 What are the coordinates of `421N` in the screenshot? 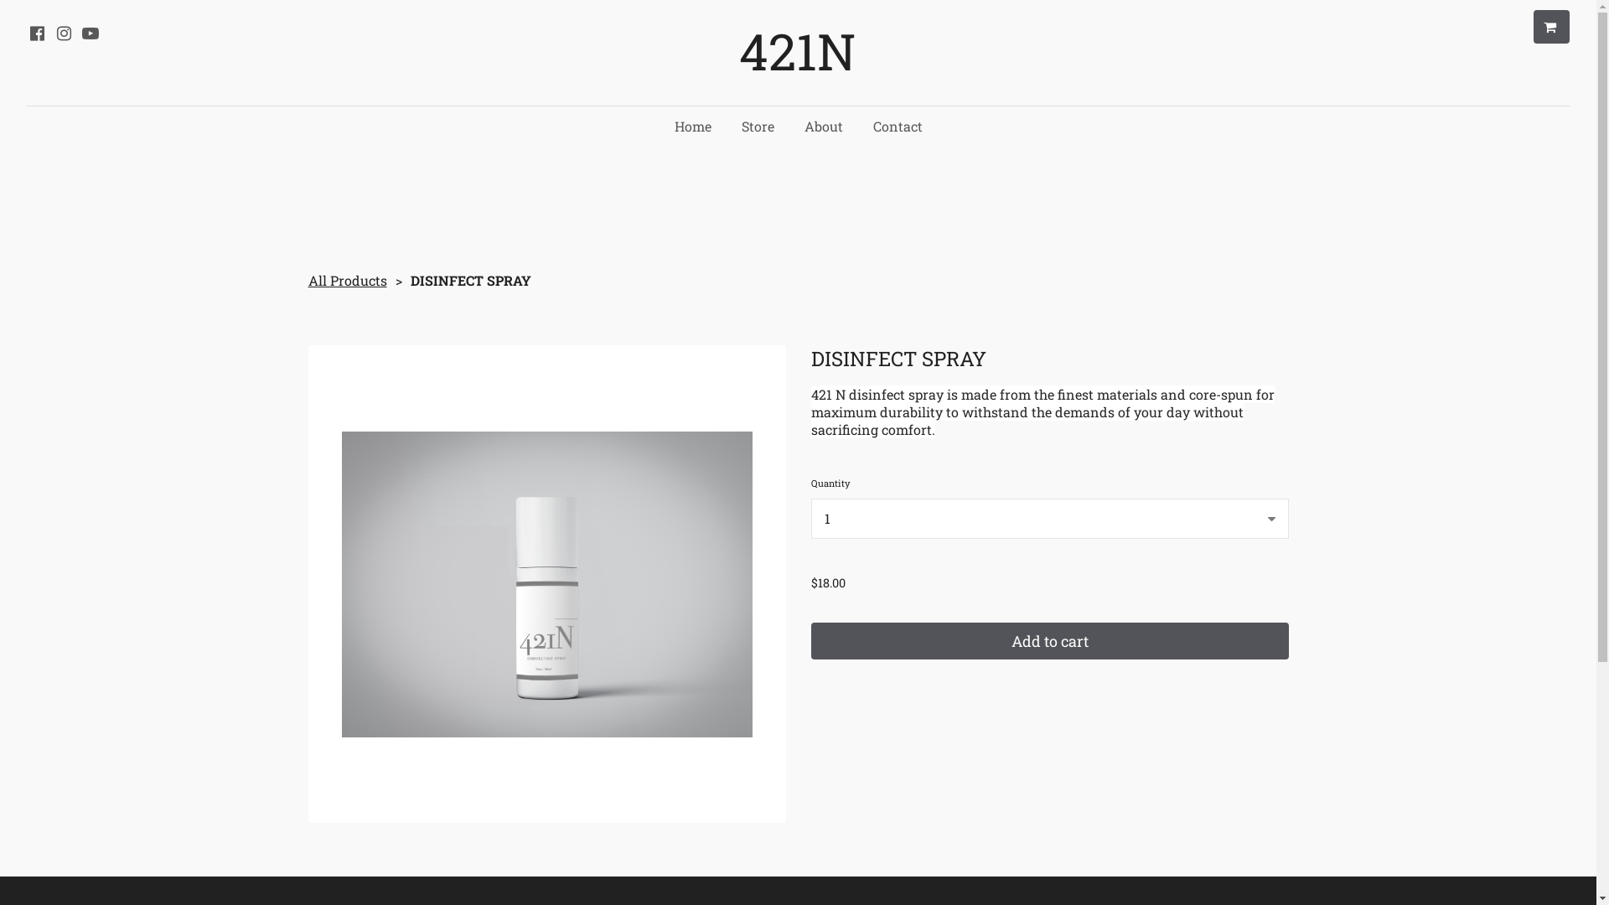 It's located at (798, 51).